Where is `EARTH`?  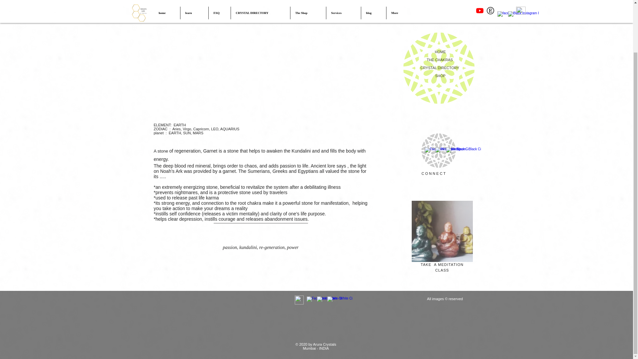
EARTH is located at coordinates (179, 125).